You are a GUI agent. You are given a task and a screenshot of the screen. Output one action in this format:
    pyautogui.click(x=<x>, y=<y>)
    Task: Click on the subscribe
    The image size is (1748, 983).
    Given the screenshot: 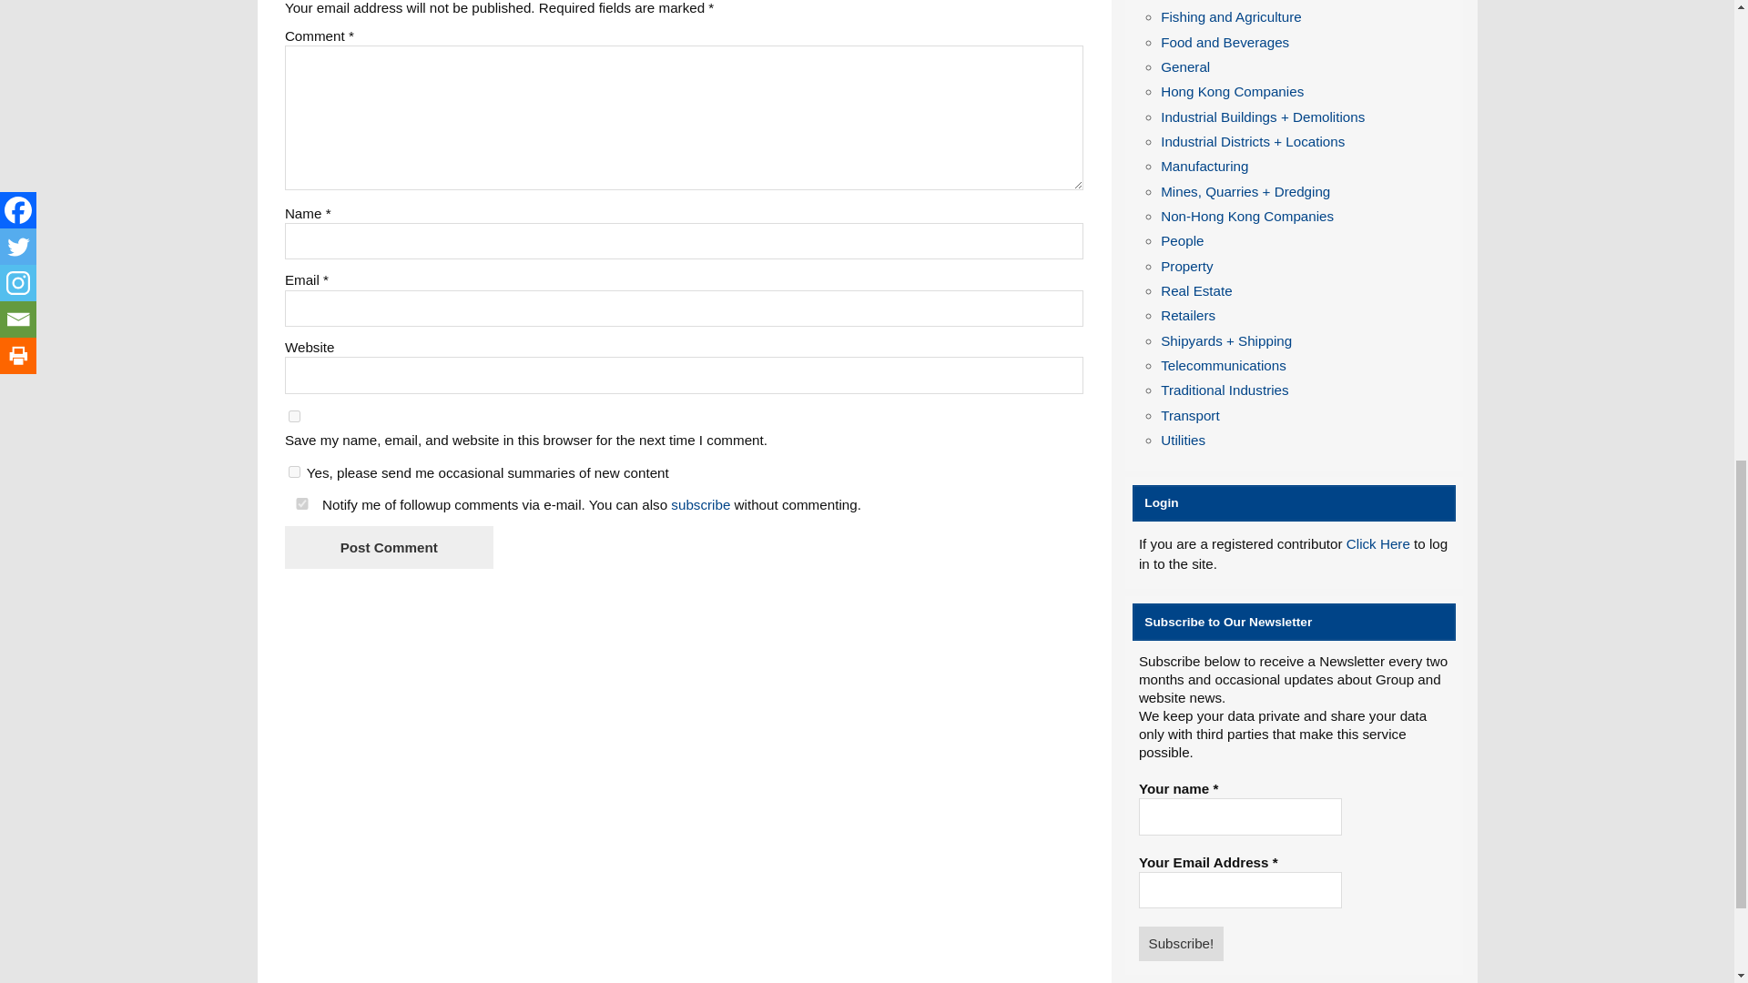 What is the action you would take?
    pyautogui.click(x=701, y=504)
    